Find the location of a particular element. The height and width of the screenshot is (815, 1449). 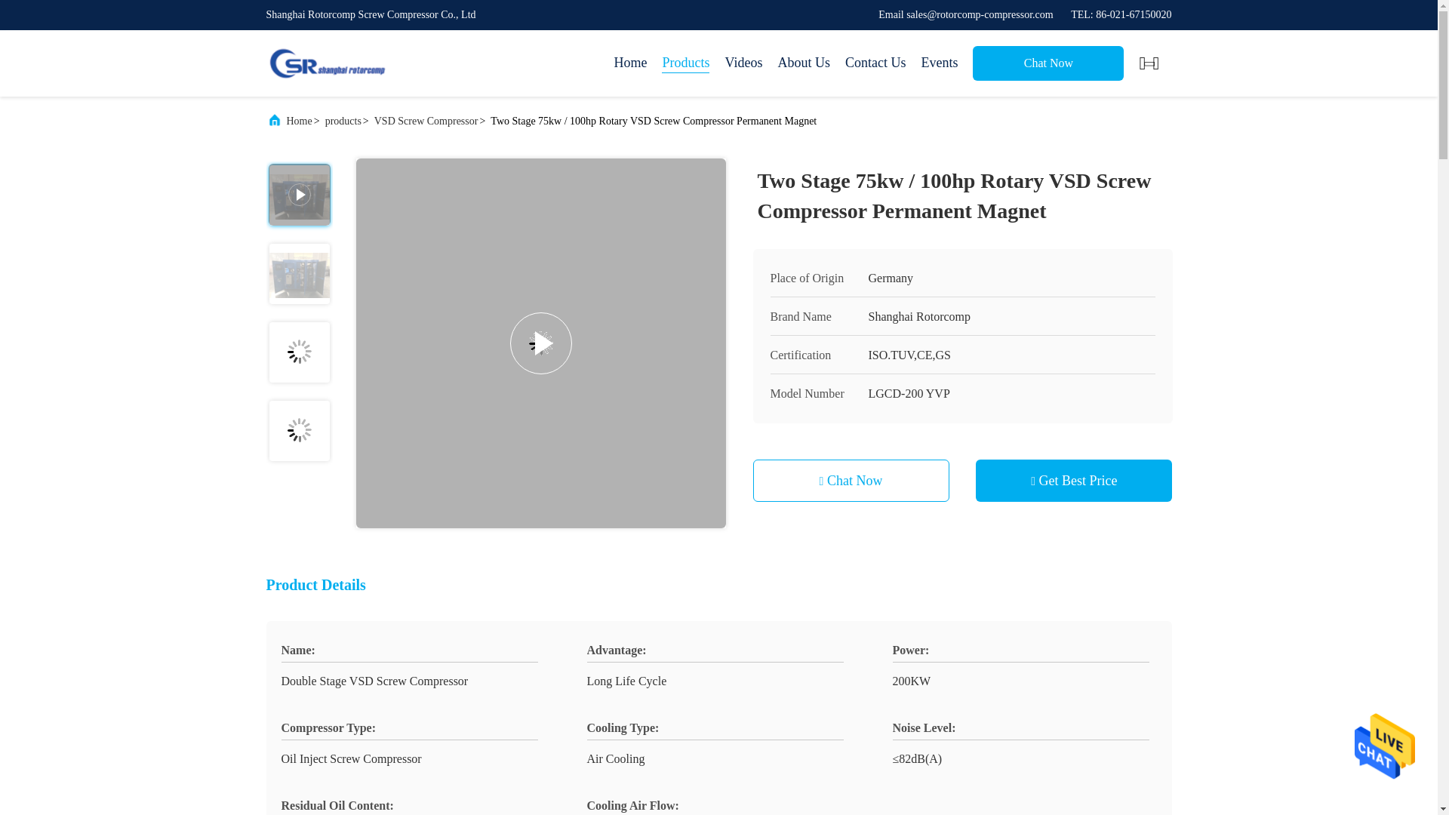

Chat Now is located at coordinates (1048, 63).